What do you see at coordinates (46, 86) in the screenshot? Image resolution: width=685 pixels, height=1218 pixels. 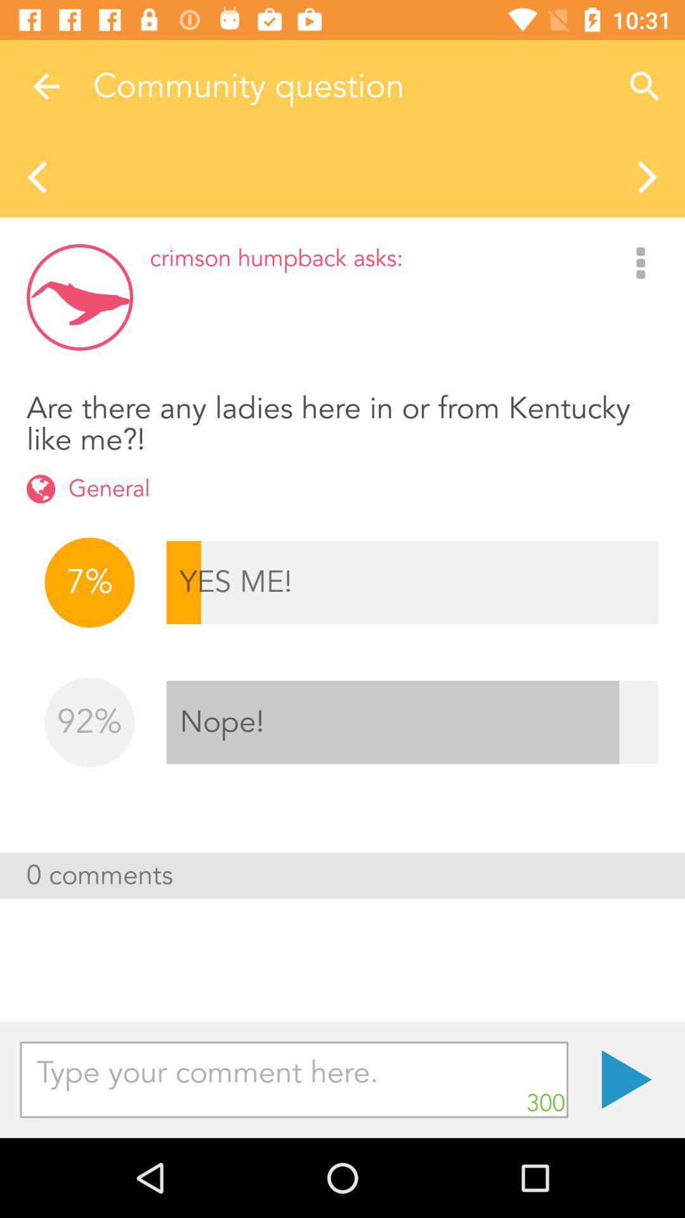 I see `choose icon to the left of the community question icon` at bounding box center [46, 86].